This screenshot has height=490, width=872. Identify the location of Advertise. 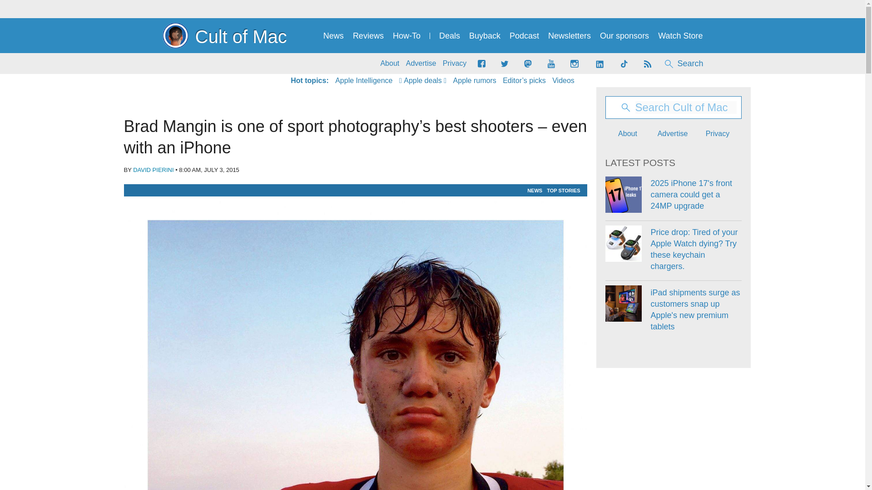
(421, 64).